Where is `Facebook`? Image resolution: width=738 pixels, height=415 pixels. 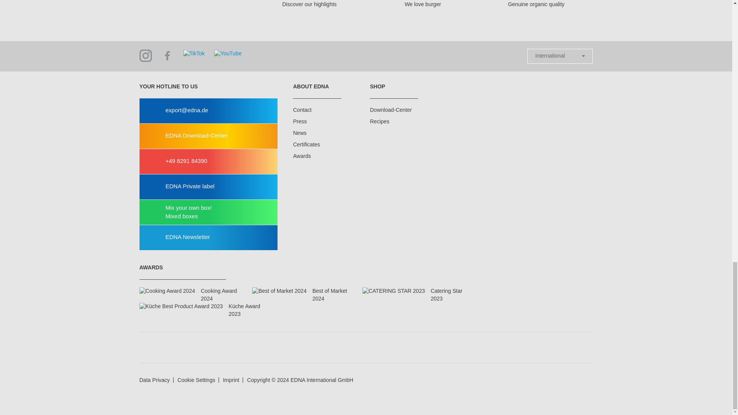
Facebook is located at coordinates (168, 55).